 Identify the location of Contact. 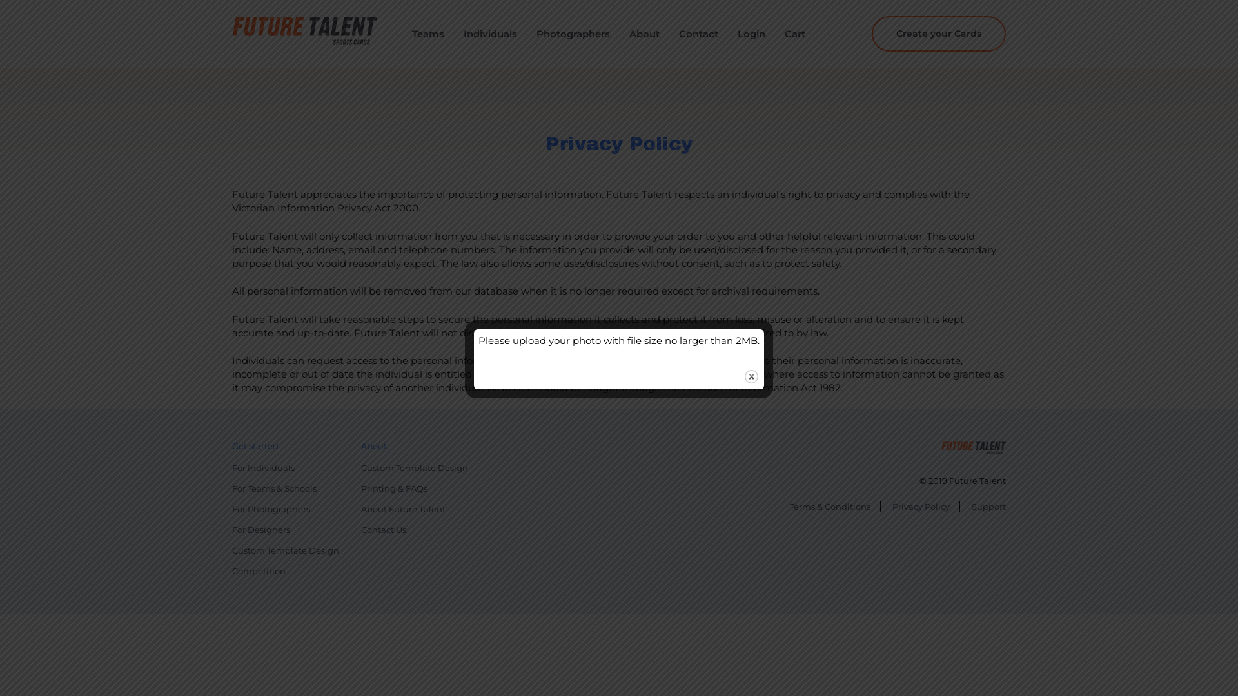
(699, 32).